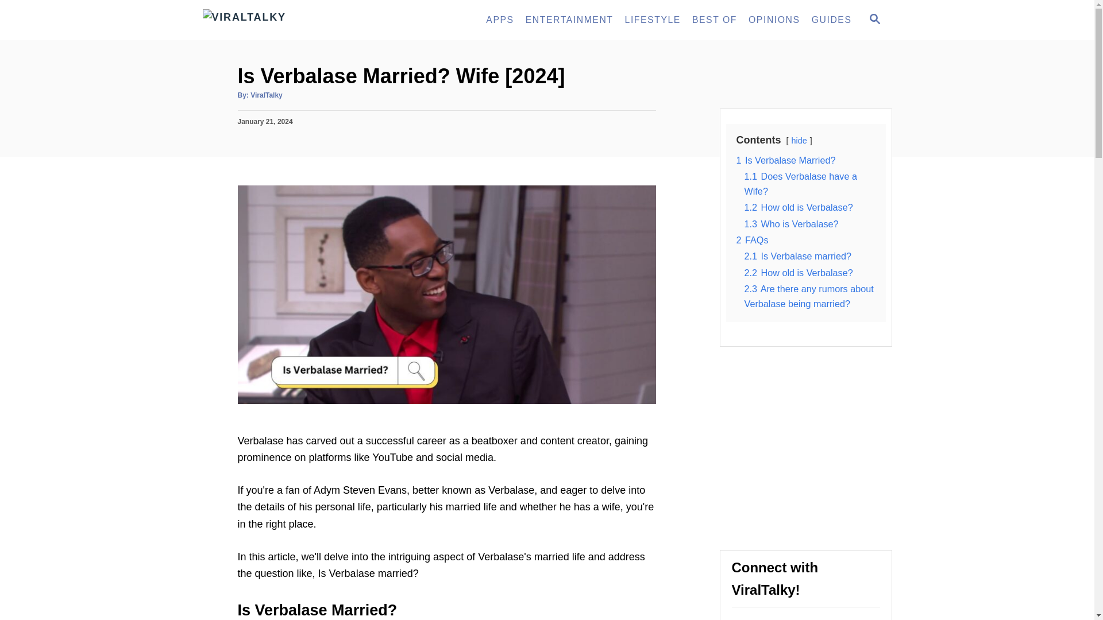 This screenshot has width=1103, height=620. I want to click on OPINIONS, so click(774, 20).